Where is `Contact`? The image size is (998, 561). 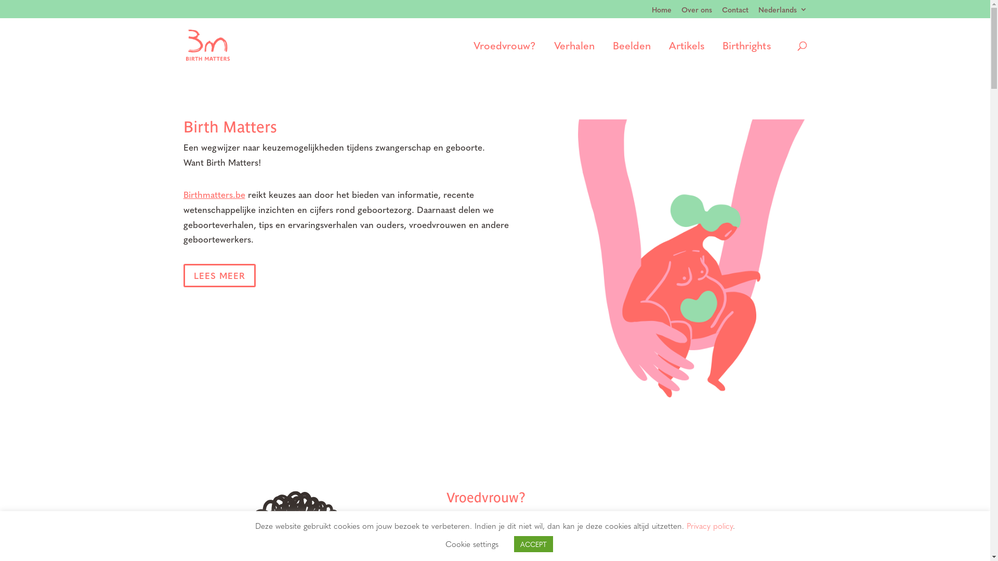 Contact is located at coordinates (735, 11).